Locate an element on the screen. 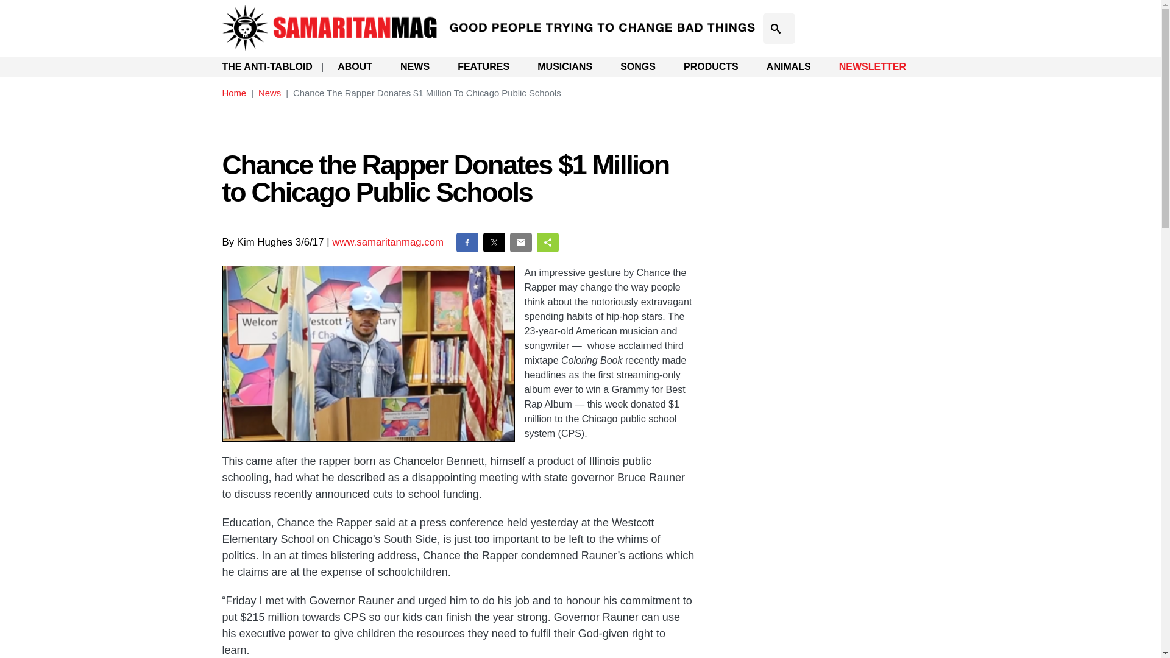 The image size is (1170, 658). Advertisement is located at coordinates (824, 196).